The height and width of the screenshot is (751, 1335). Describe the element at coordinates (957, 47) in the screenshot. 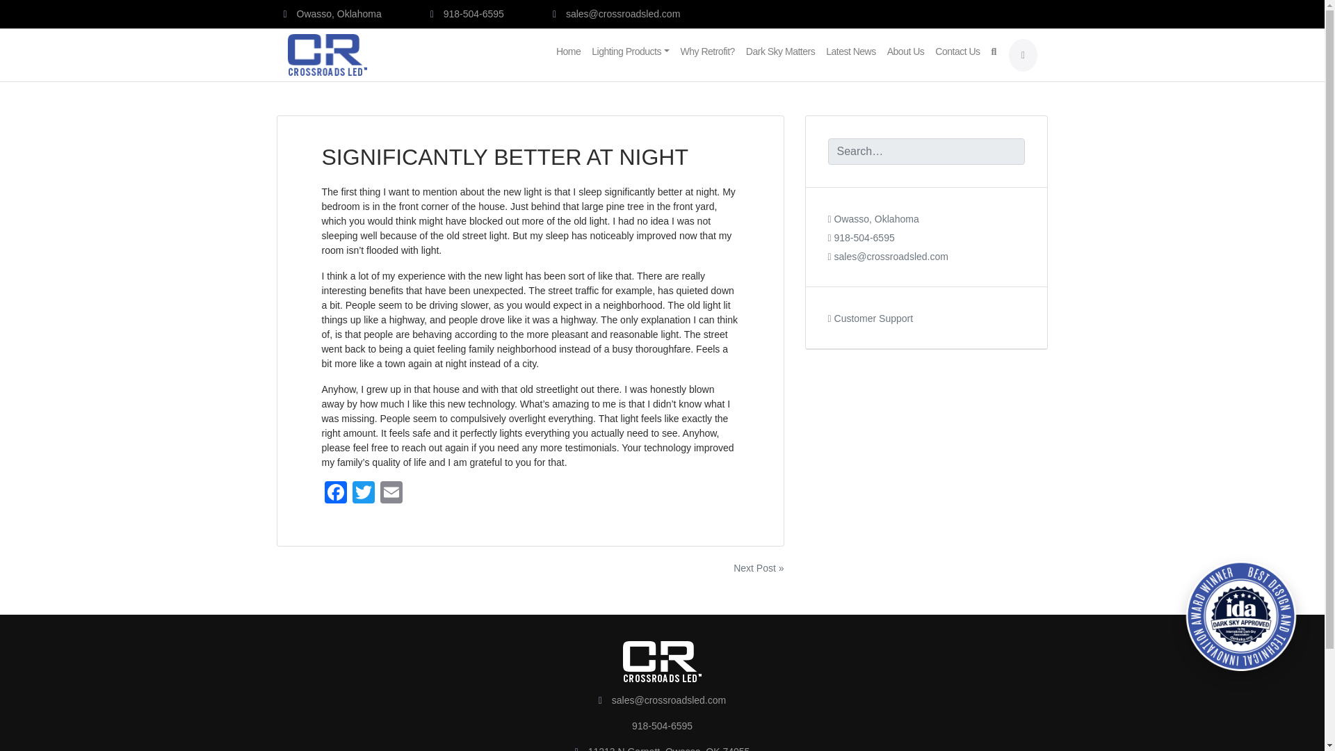

I see `Contact Us` at that location.